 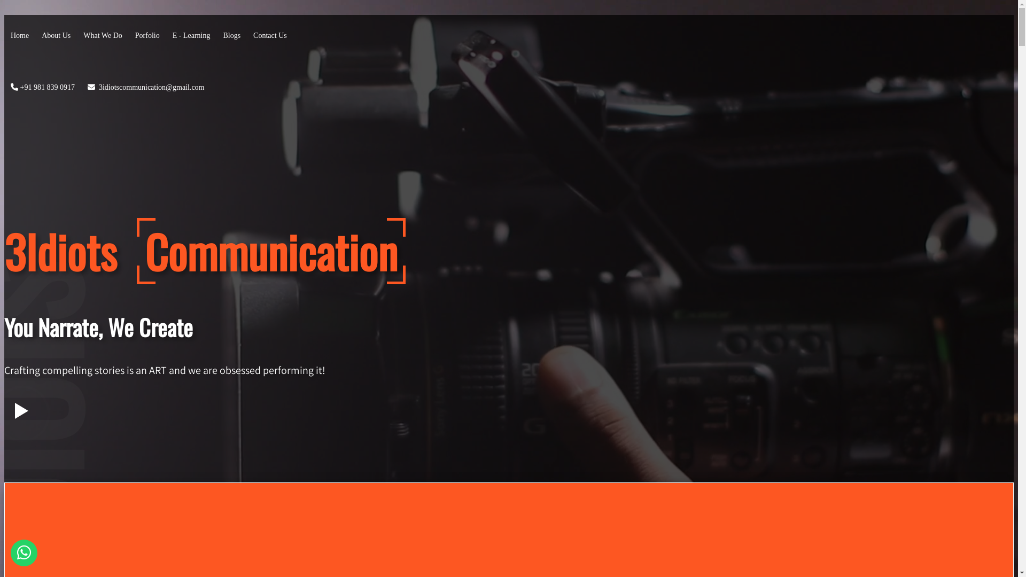 What do you see at coordinates (192, 35) in the screenshot?
I see `E - Learning` at bounding box center [192, 35].